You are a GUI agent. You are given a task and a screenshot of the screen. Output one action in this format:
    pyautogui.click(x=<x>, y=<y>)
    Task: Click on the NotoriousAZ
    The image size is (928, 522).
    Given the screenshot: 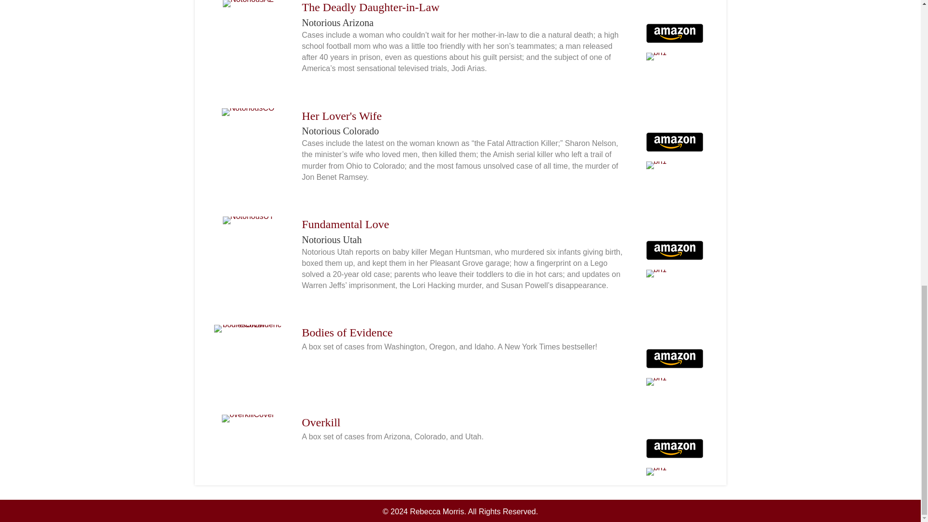 What is the action you would take?
    pyautogui.click(x=248, y=4)
    